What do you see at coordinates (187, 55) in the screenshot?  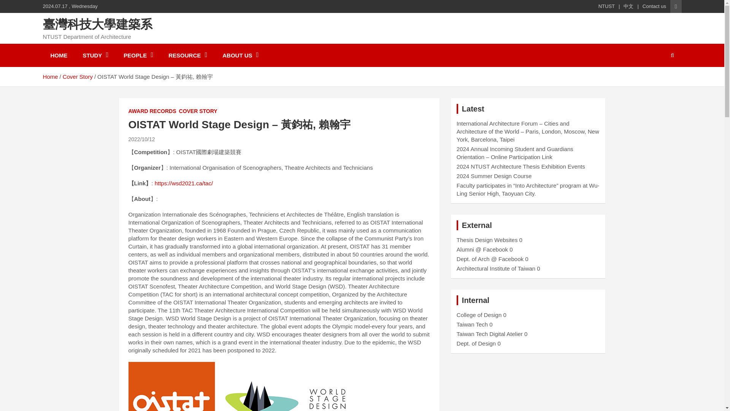 I see `RESOURCE` at bounding box center [187, 55].